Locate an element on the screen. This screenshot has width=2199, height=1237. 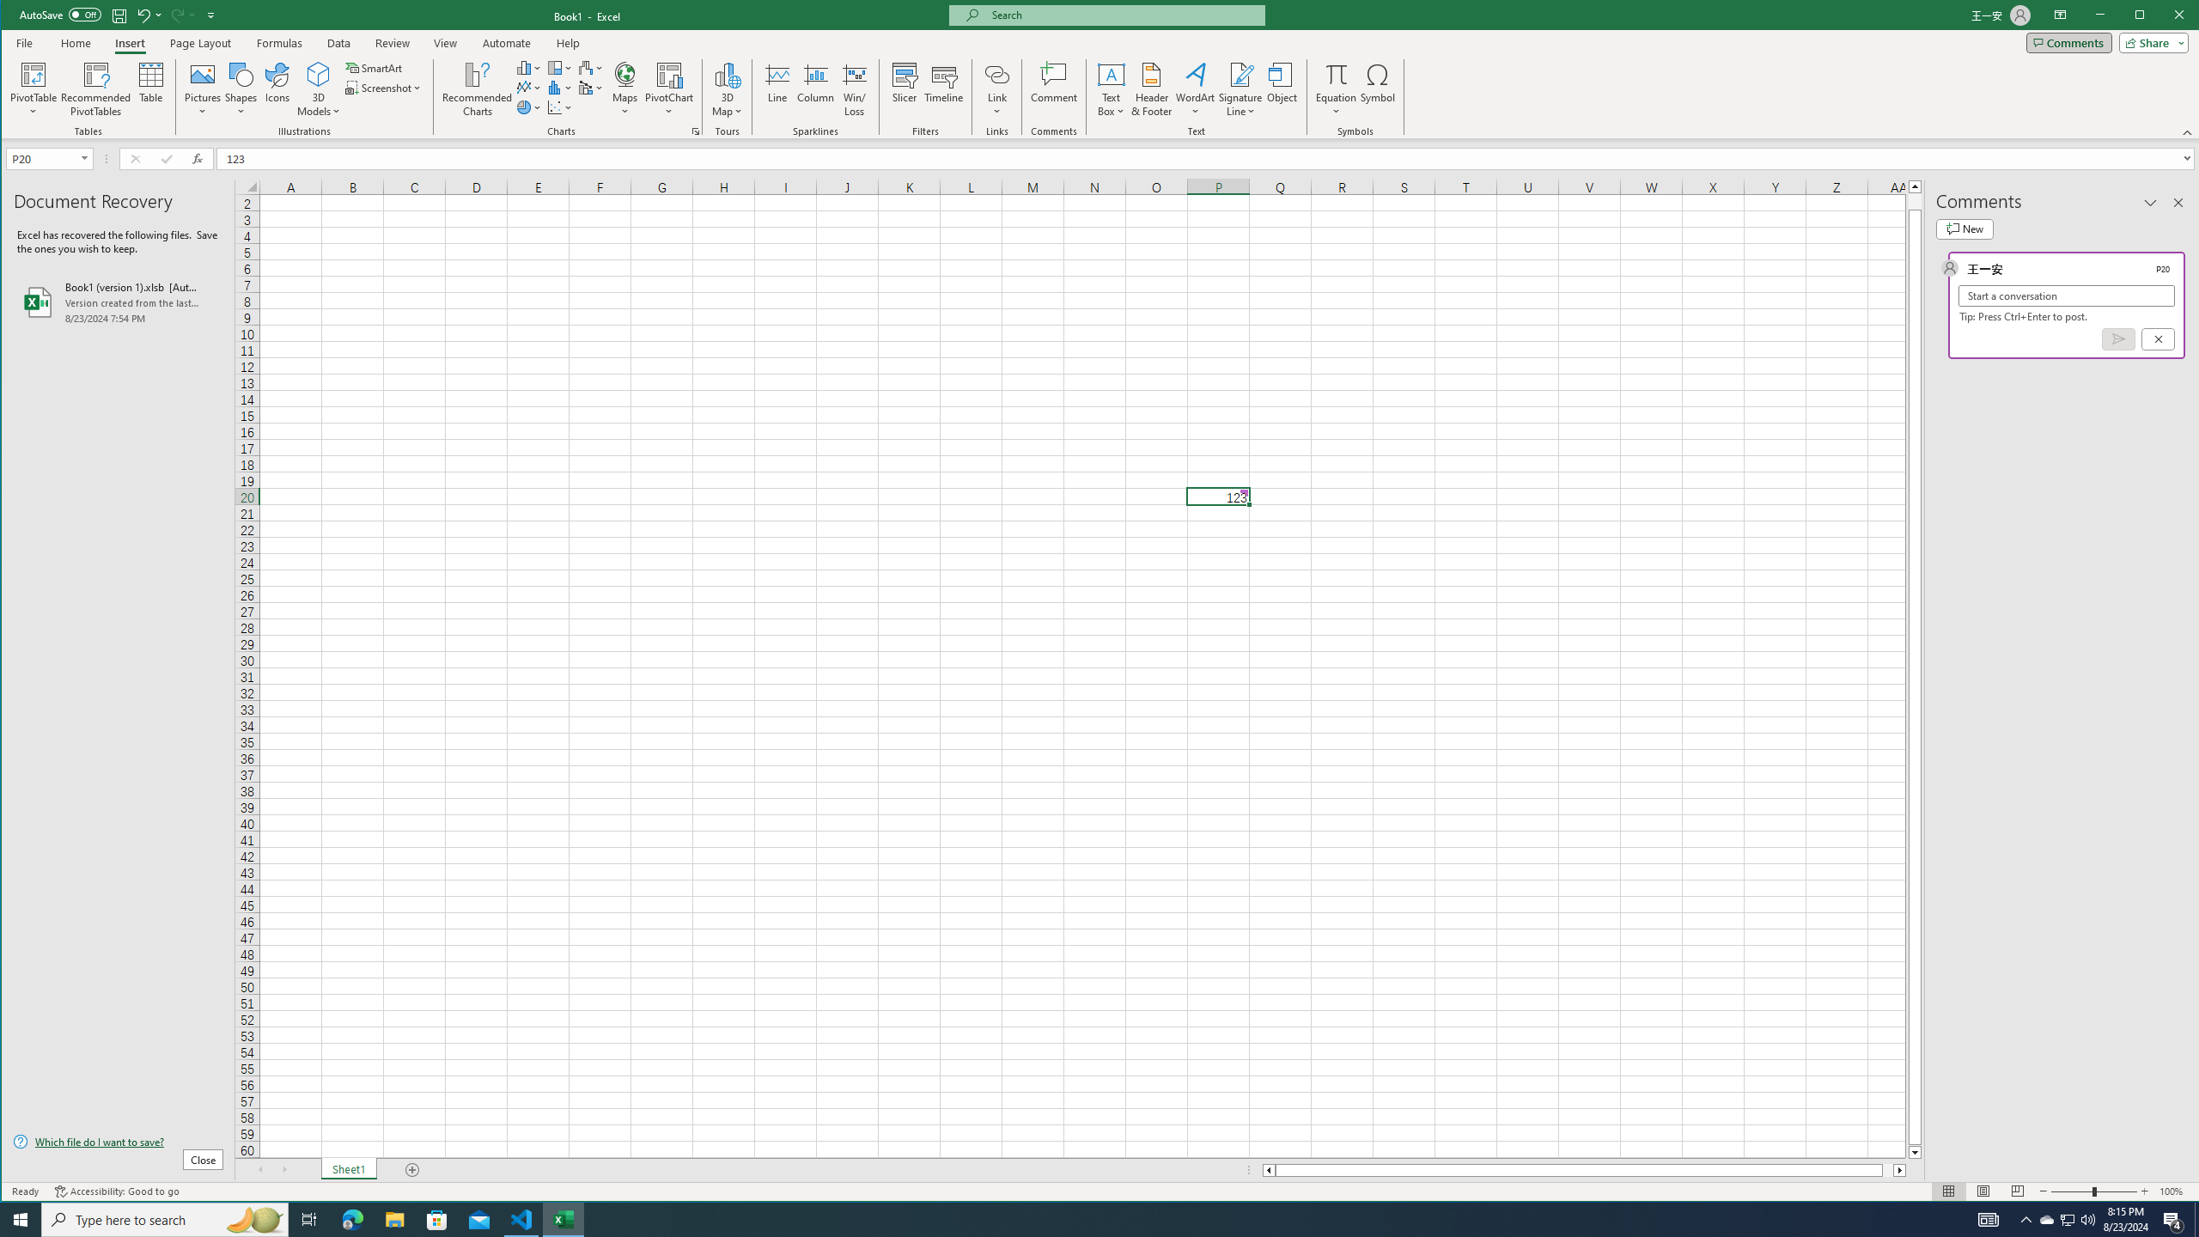
Draw Horizontal Text Box is located at coordinates (1112, 74).